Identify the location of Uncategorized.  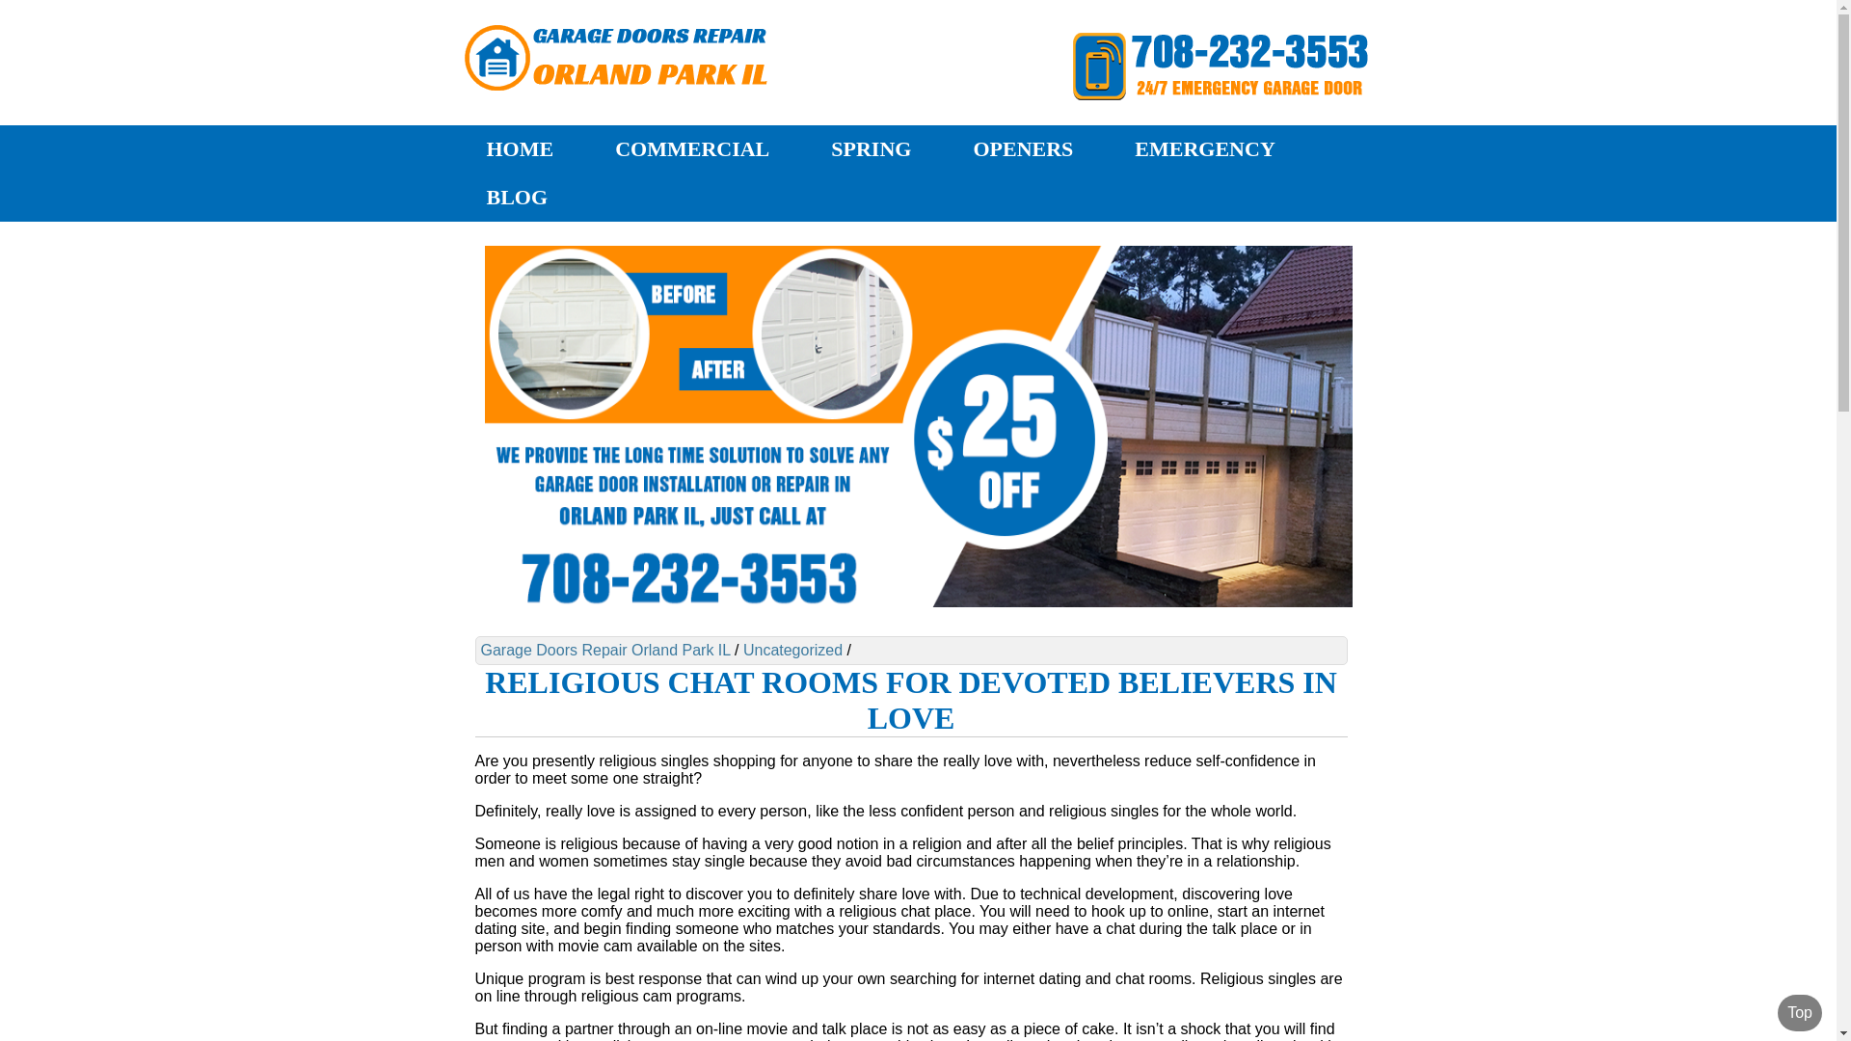
(792, 650).